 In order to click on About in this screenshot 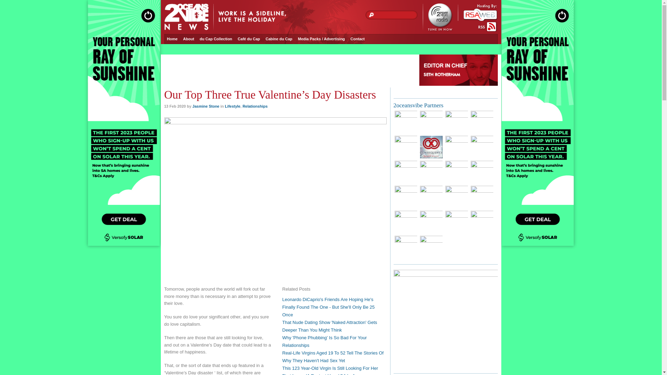, I will do `click(189, 39)`.